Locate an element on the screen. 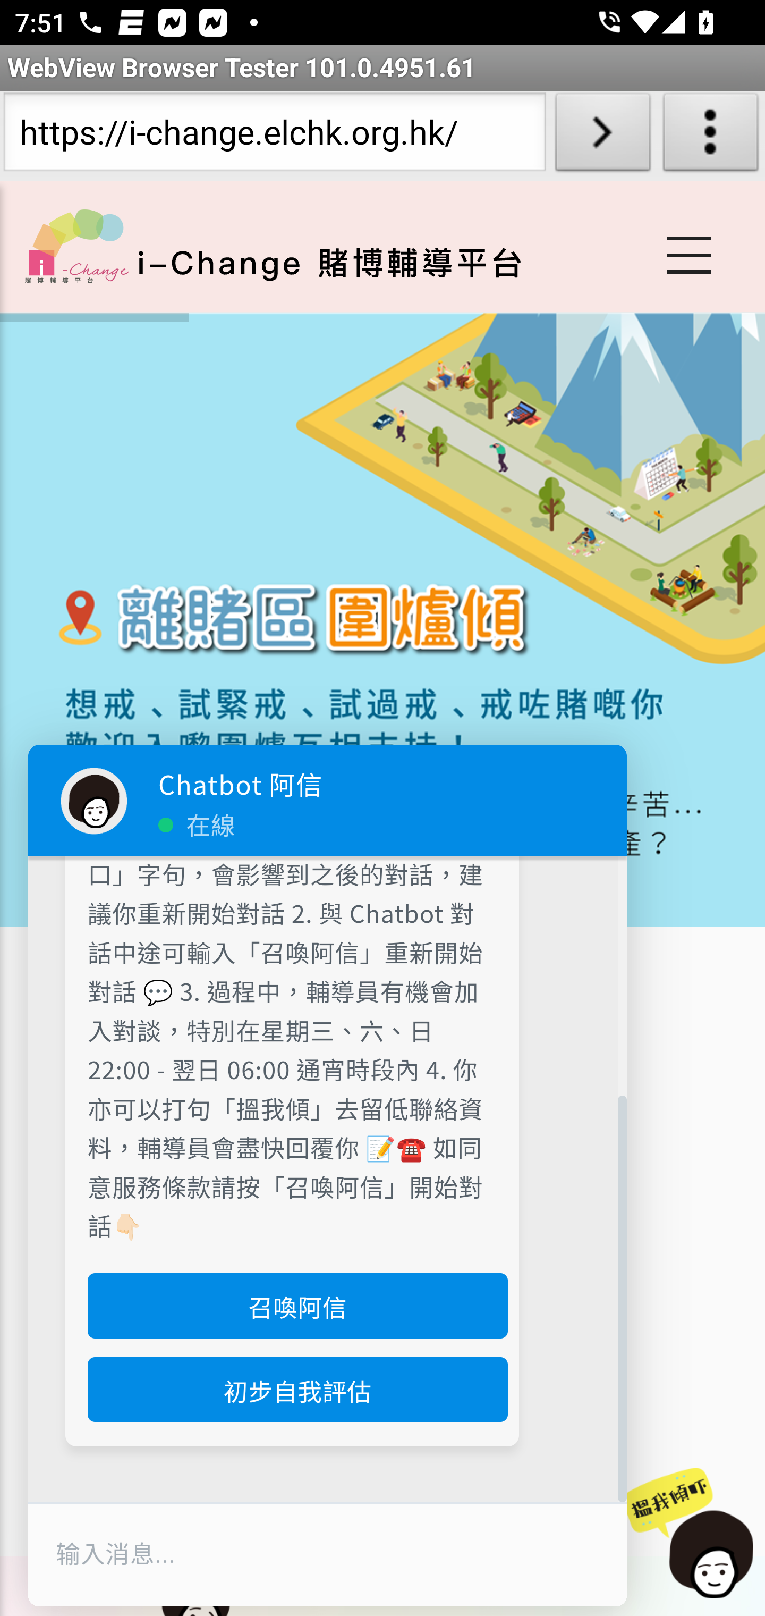 The image size is (765, 1616). Load URL is located at coordinates (602, 136).